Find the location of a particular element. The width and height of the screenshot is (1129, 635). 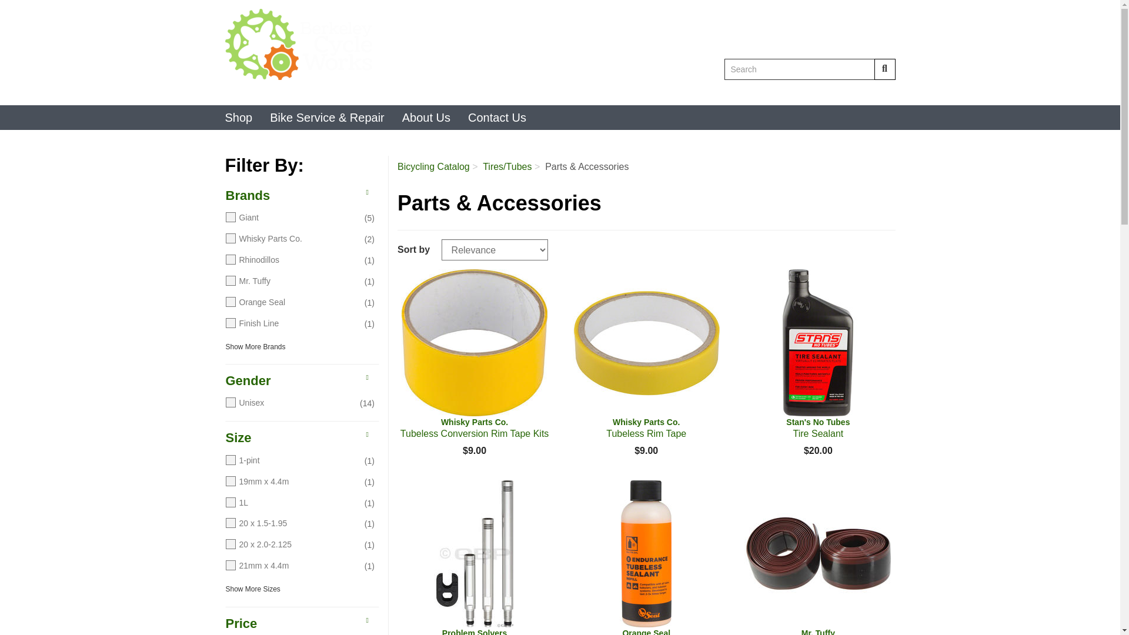

Search is located at coordinates (799, 92).